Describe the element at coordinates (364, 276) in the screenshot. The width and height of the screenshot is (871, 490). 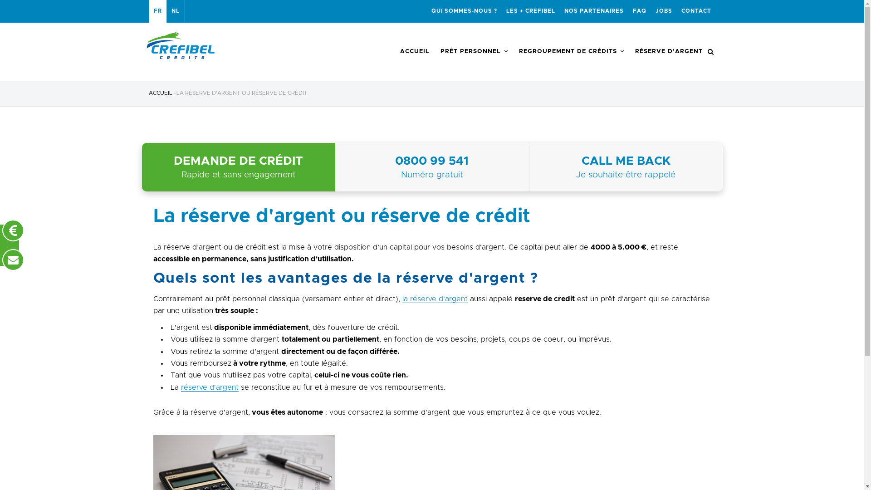
I see `credit en ligne reponse immediate en belgique` at that location.